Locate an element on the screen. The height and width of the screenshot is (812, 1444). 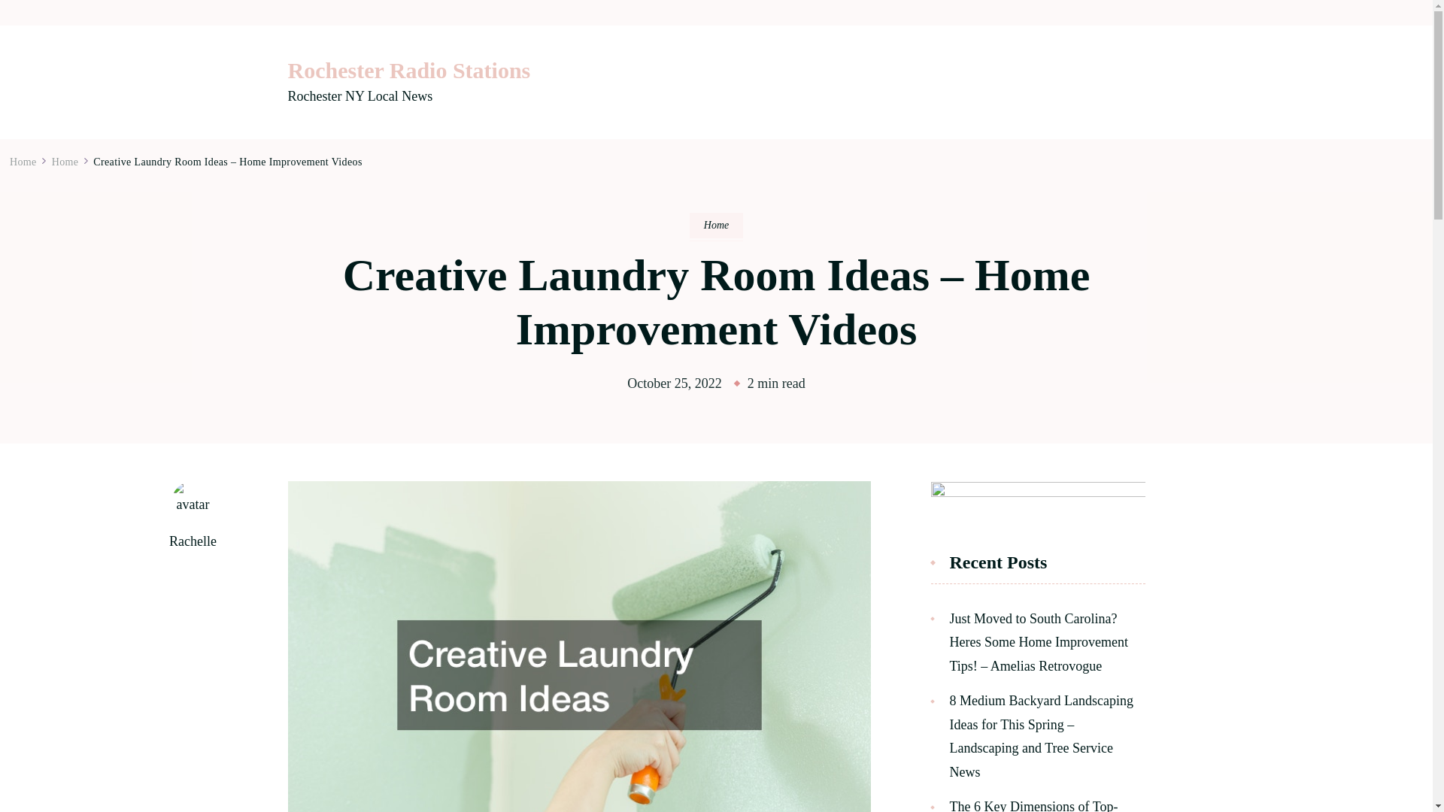
Home is located at coordinates (65, 162).